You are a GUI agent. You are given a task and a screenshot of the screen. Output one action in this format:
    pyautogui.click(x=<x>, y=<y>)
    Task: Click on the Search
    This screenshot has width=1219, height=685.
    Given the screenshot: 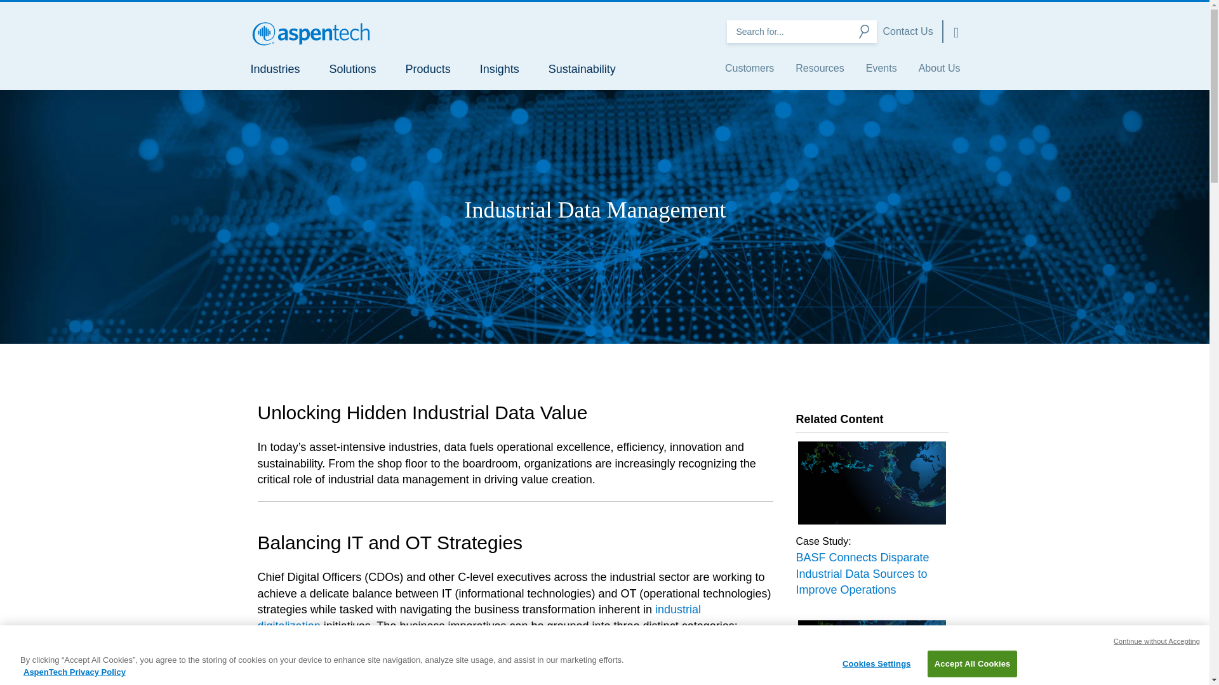 What is the action you would take?
    pyautogui.click(x=863, y=32)
    